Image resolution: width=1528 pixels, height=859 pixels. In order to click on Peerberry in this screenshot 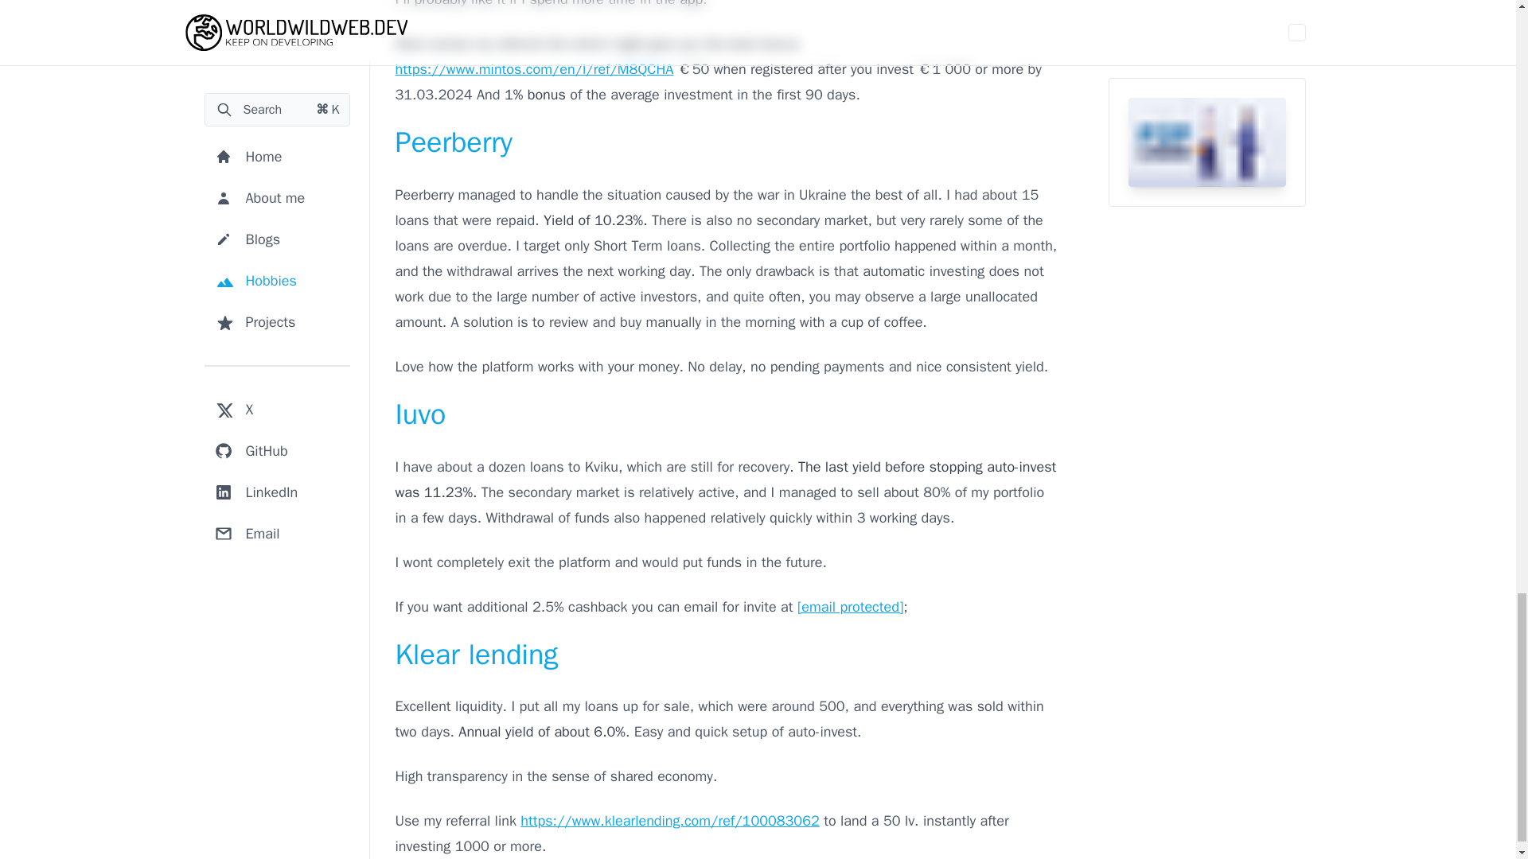, I will do `click(453, 142)`.